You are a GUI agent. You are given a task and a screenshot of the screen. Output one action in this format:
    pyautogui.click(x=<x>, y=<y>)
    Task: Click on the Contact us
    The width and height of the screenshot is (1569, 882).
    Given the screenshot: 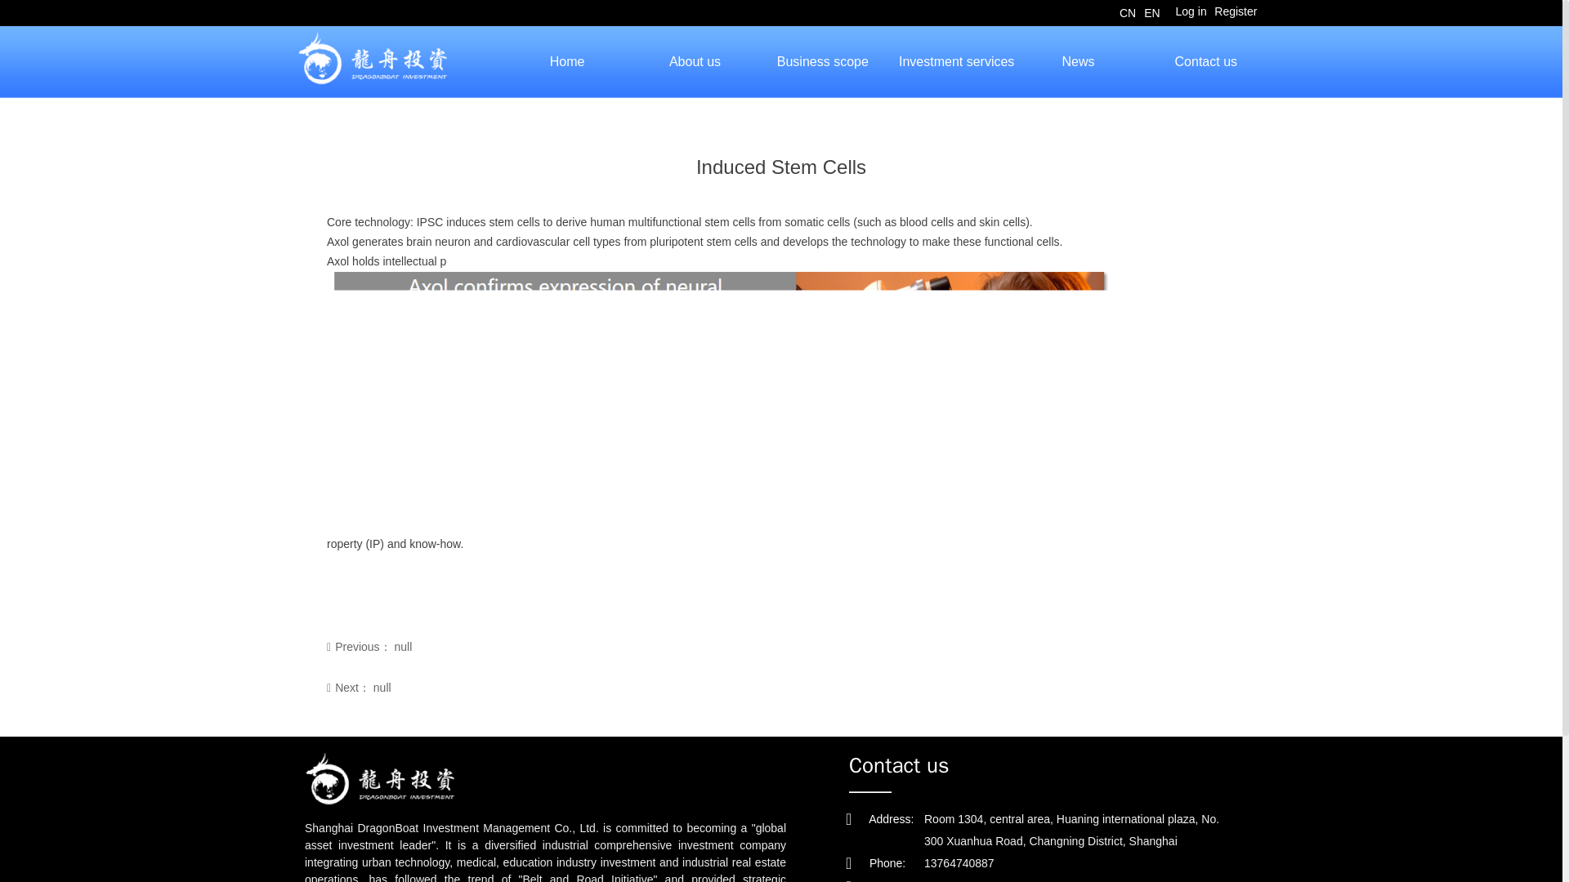 What is the action you would take?
    pyautogui.click(x=1040, y=864)
    